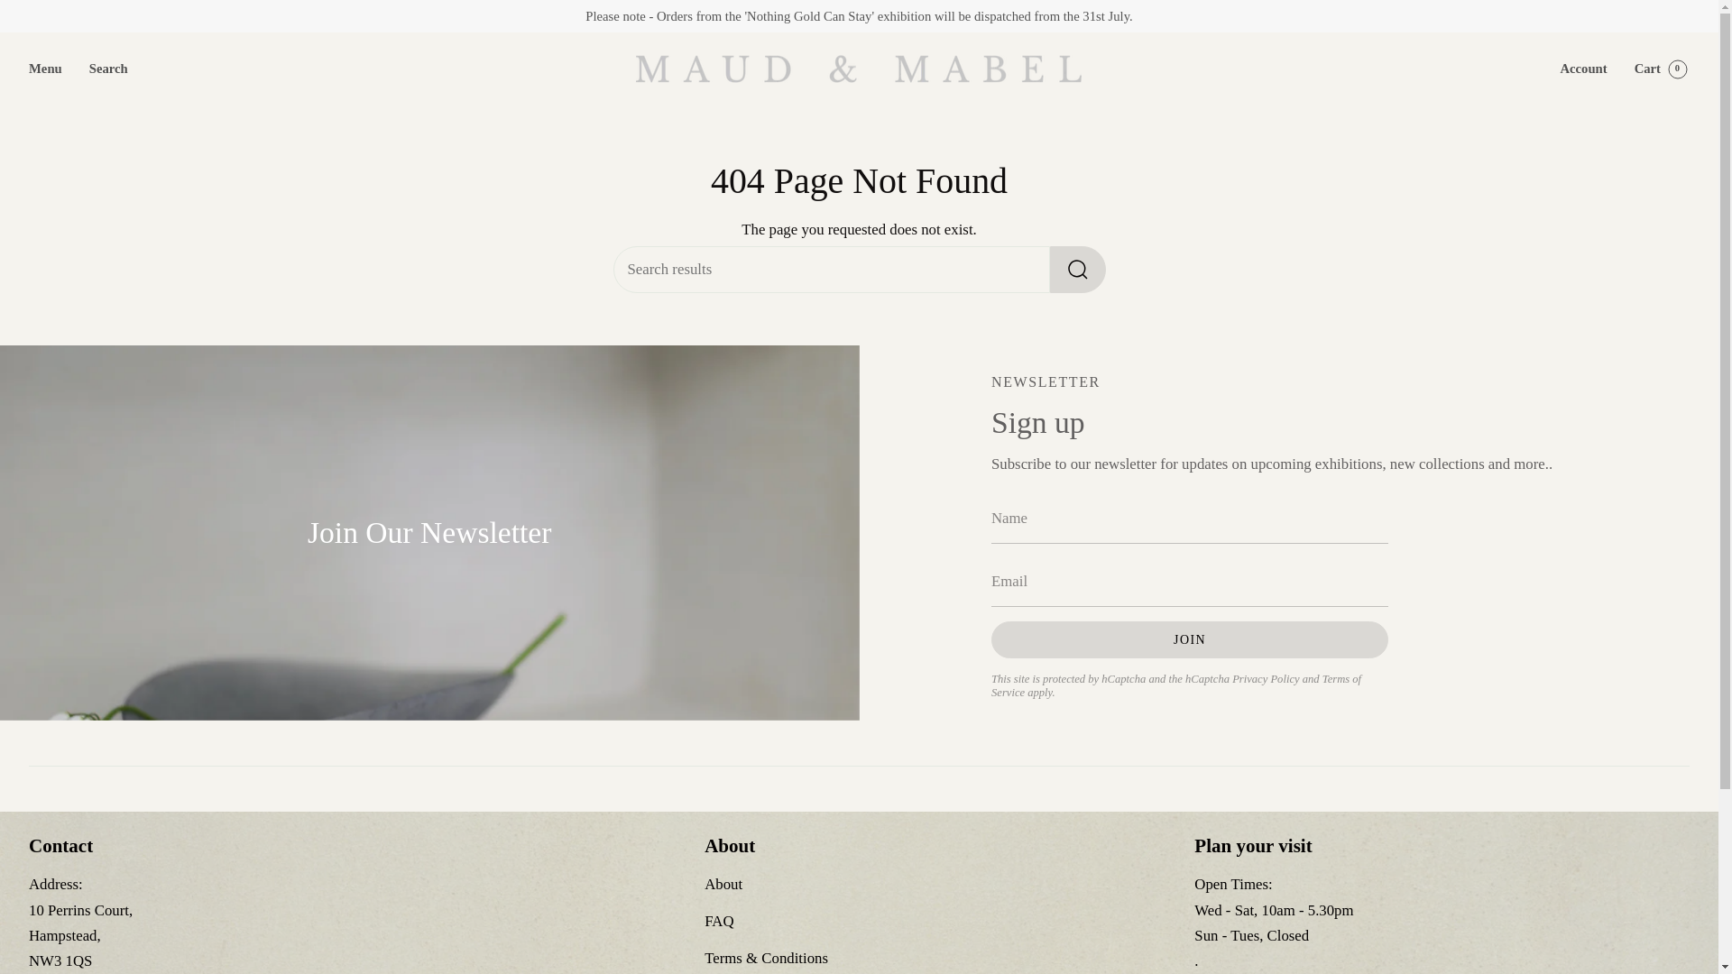  What do you see at coordinates (45, 69) in the screenshot?
I see `Menu` at bounding box center [45, 69].